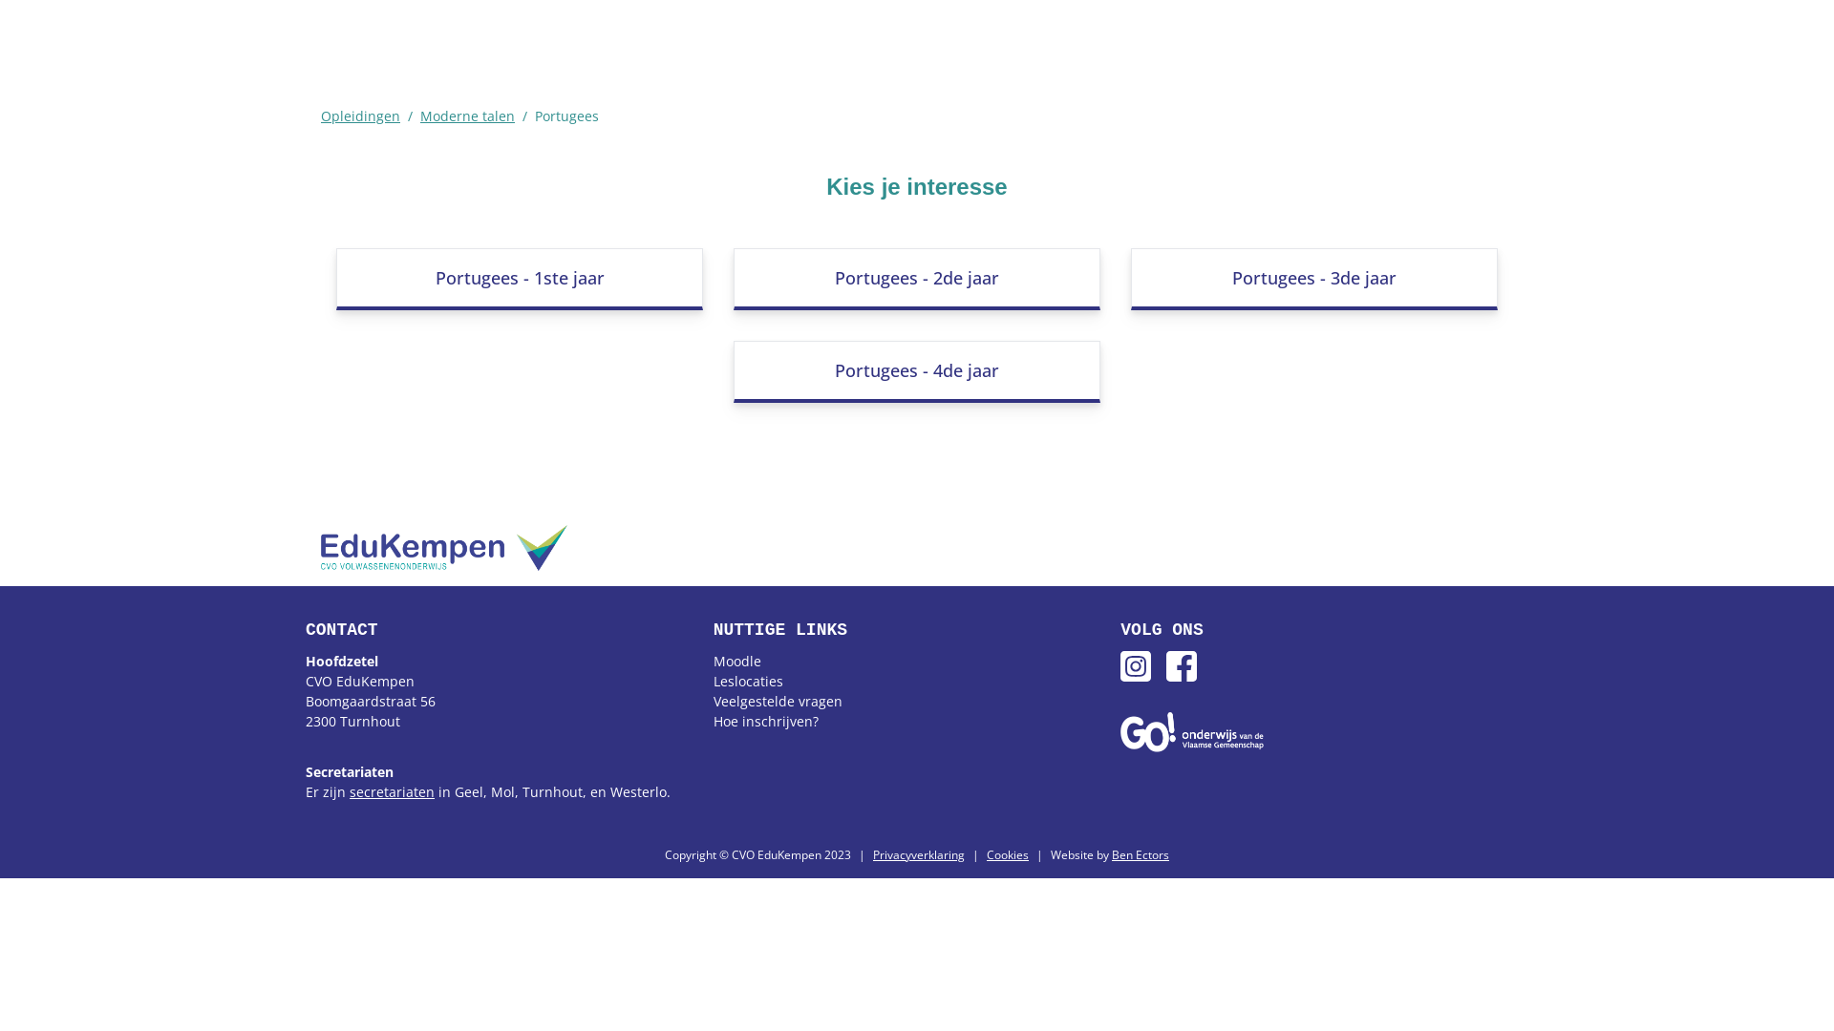 The height and width of the screenshot is (1031, 1834). I want to click on secretariaten, so click(392, 792).